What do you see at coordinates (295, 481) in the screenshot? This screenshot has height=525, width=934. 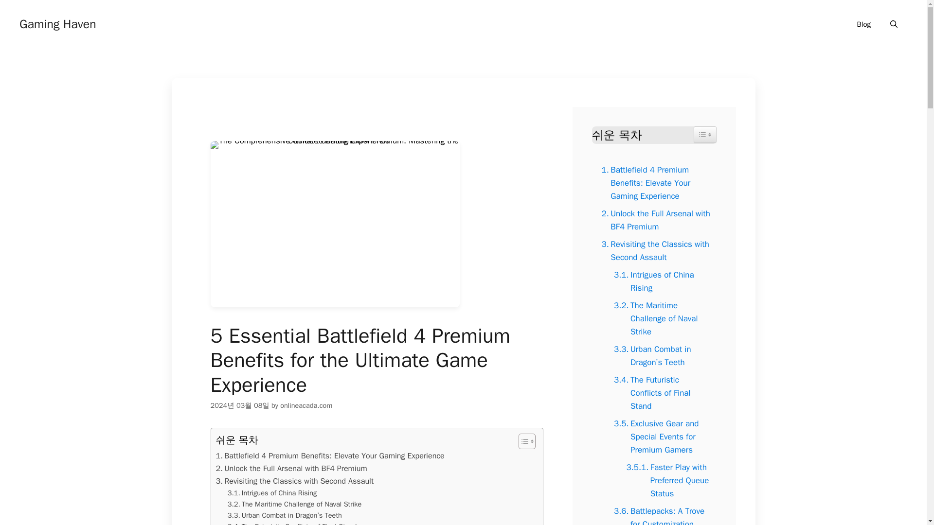 I see `Revisiting the Classics with Second Assault` at bounding box center [295, 481].